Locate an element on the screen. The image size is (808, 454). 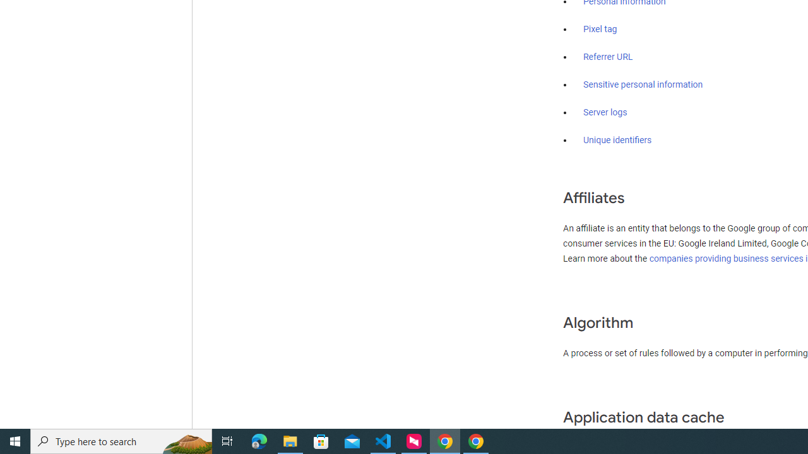
Referrer URL is located at coordinates (609, 57).